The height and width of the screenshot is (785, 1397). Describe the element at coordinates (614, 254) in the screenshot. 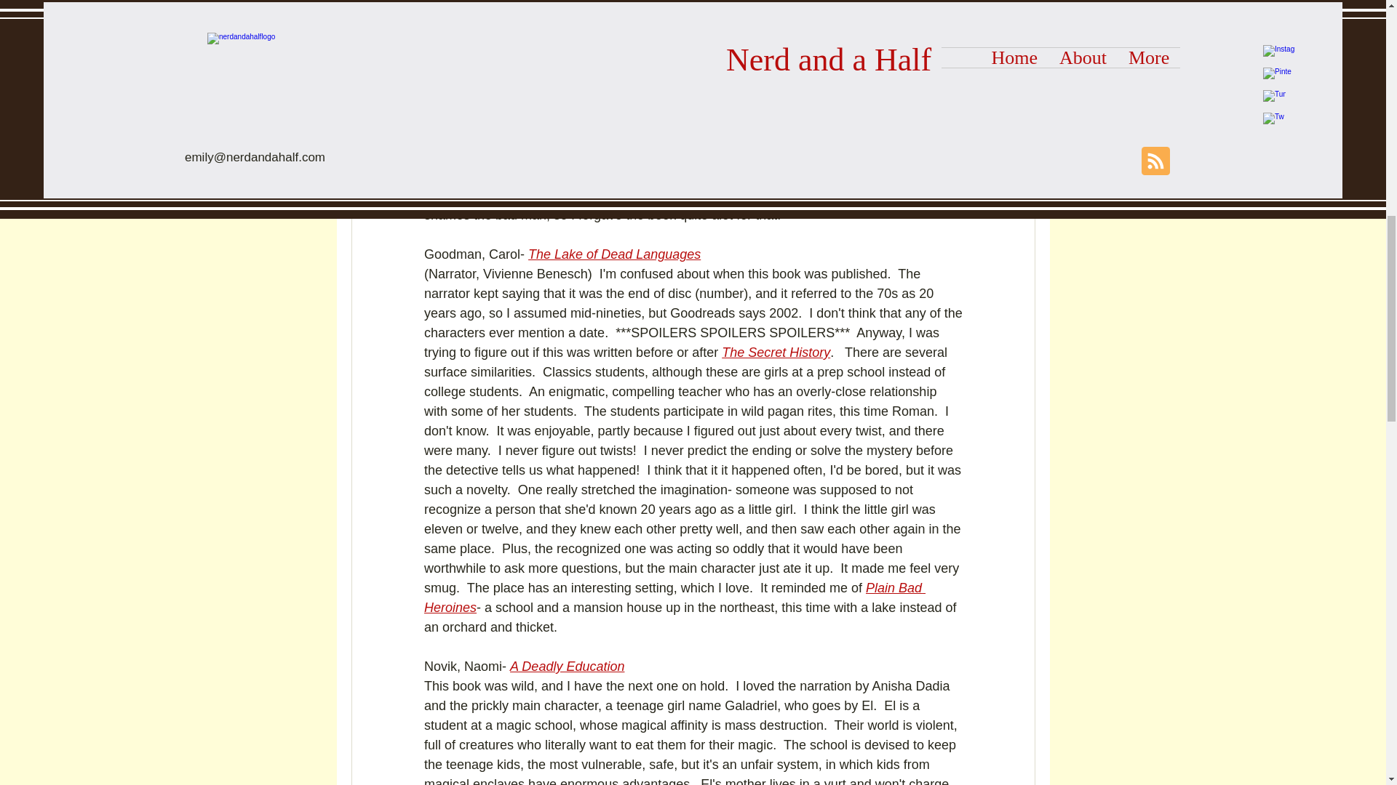

I see `The Lake of Dead Languages` at that location.